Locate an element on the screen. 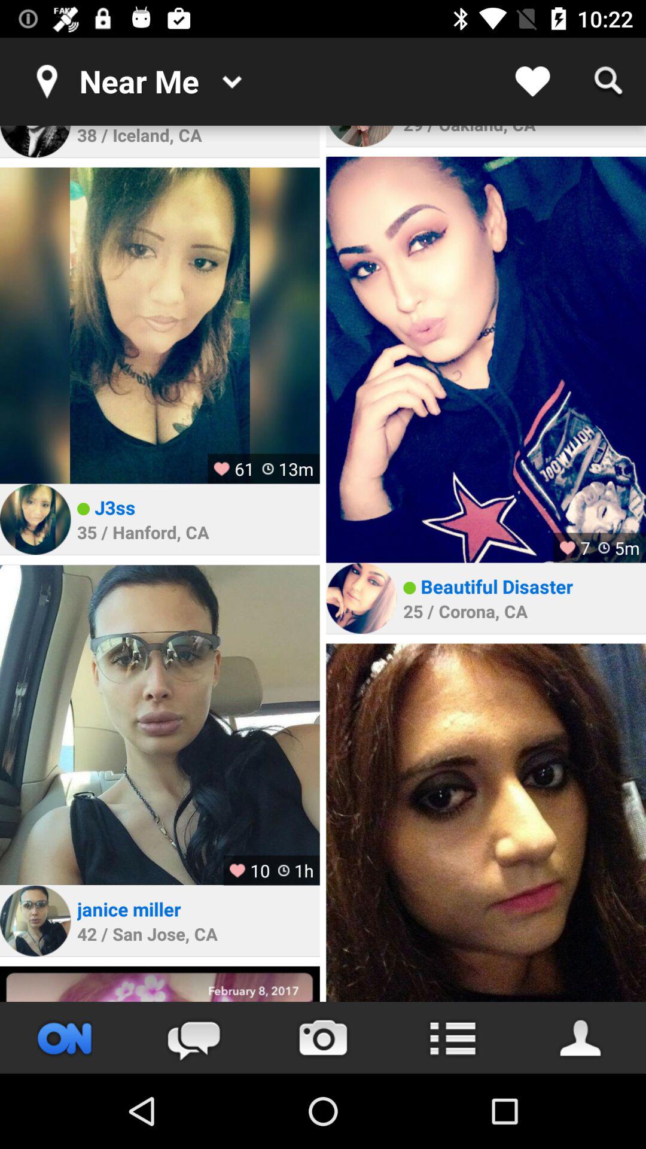 This screenshot has width=646, height=1149. switch menu option is located at coordinates (452, 1038).